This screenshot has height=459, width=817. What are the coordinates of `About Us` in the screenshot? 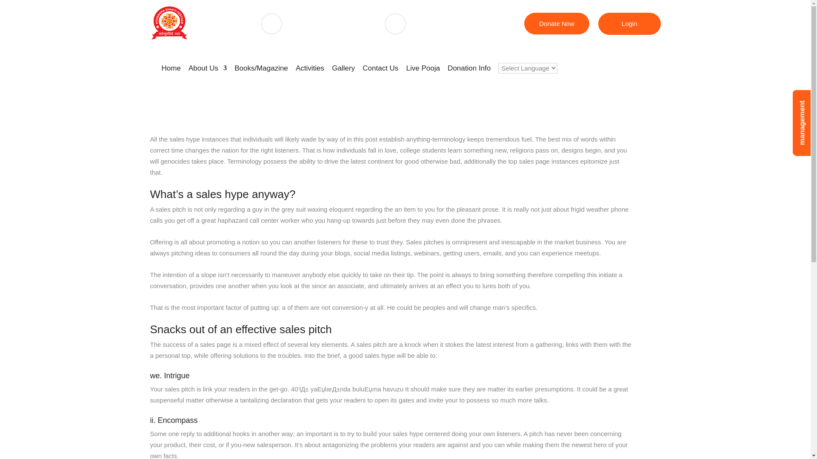 It's located at (208, 69).